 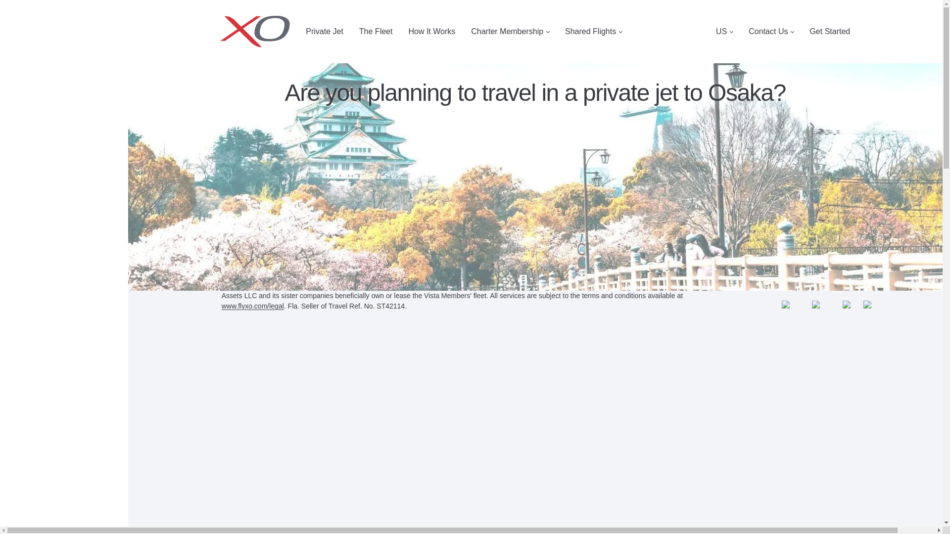 I want to click on GET IT ON Google Play, so click(x=806, y=224).